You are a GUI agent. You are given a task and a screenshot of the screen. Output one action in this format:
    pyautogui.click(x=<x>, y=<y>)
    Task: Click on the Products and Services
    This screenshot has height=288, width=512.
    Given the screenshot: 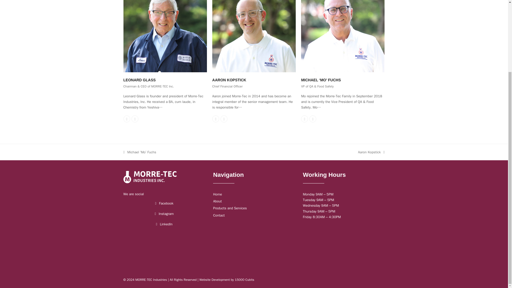 What is the action you would take?
    pyautogui.click(x=230, y=208)
    